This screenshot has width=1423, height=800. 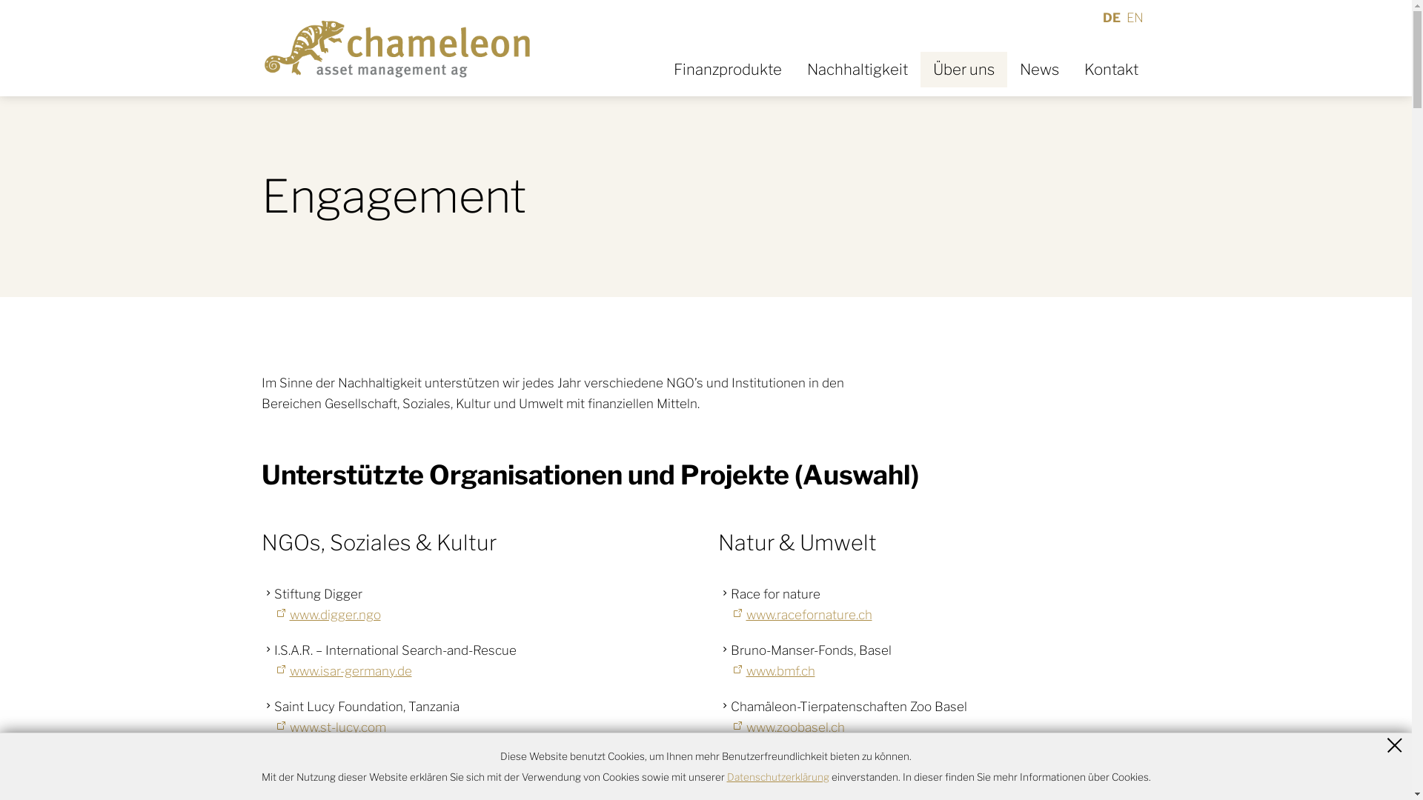 What do you see at coordinates (314, 784) in the screenshot?
I see `www.ffw.ch` at bounding box center [314, 784].